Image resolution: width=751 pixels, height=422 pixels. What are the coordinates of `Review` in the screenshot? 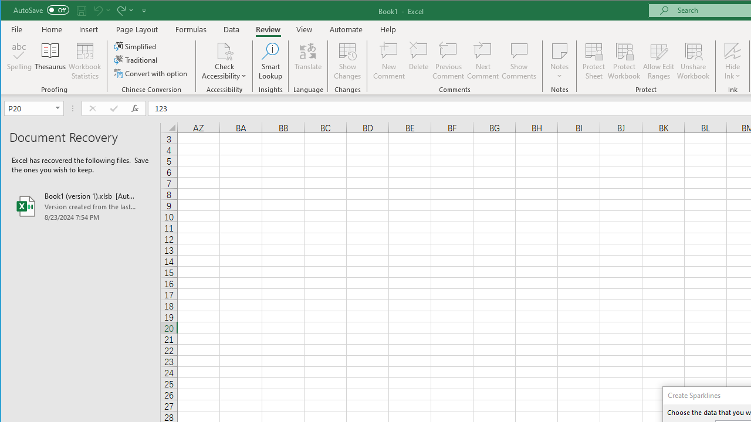 It's located at (268, 29).